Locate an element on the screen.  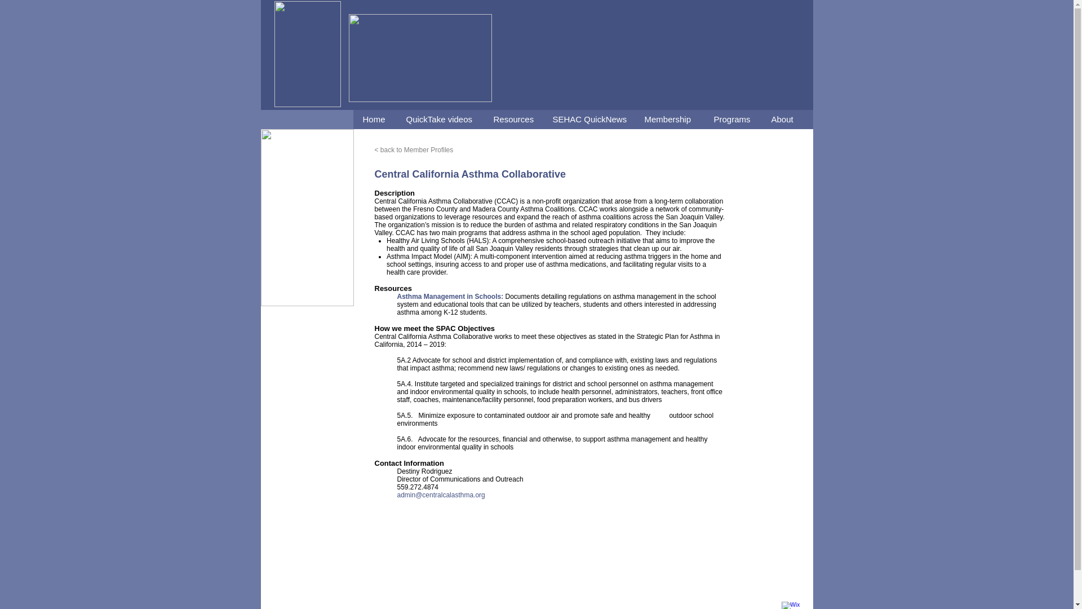
Membership is located at coordinates (669, 120).